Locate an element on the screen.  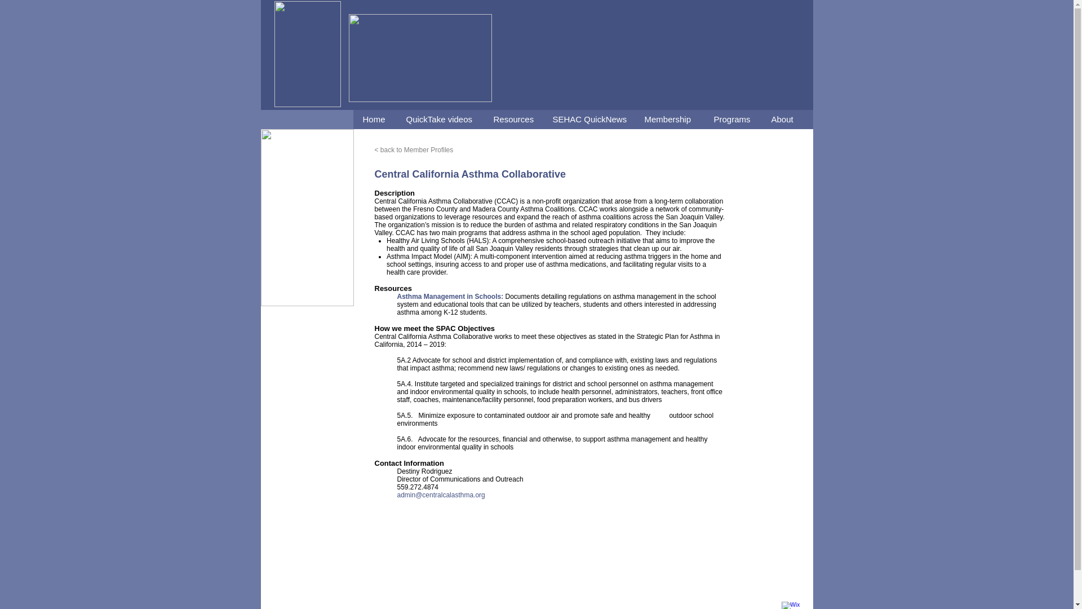
Membership is located at coordinates (669, 120).